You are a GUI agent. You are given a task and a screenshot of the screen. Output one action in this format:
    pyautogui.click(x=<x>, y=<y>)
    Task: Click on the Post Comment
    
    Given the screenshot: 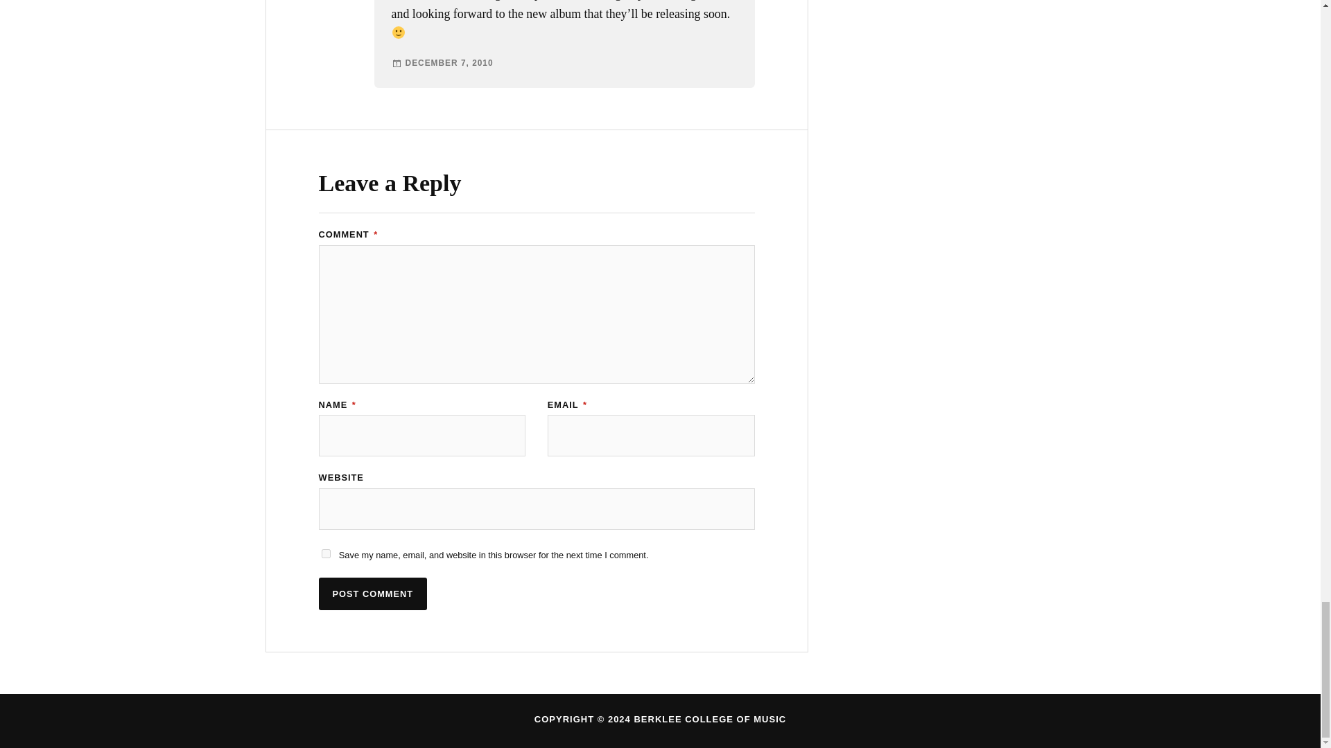 What is the action you would take?
    pyautogui.click(x=373, y=594)
    